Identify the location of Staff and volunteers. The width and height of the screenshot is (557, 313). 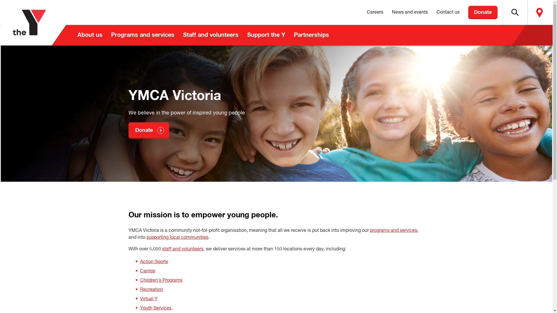
(211, 35).